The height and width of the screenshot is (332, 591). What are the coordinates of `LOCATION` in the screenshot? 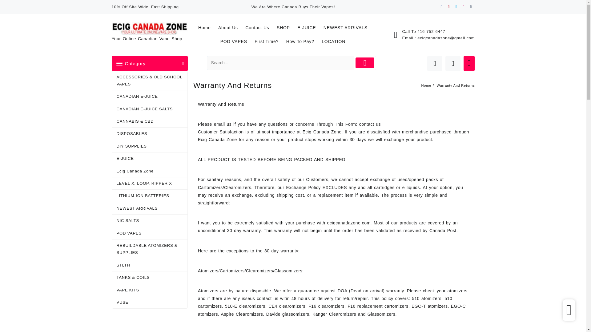 It's located at (336, 41).